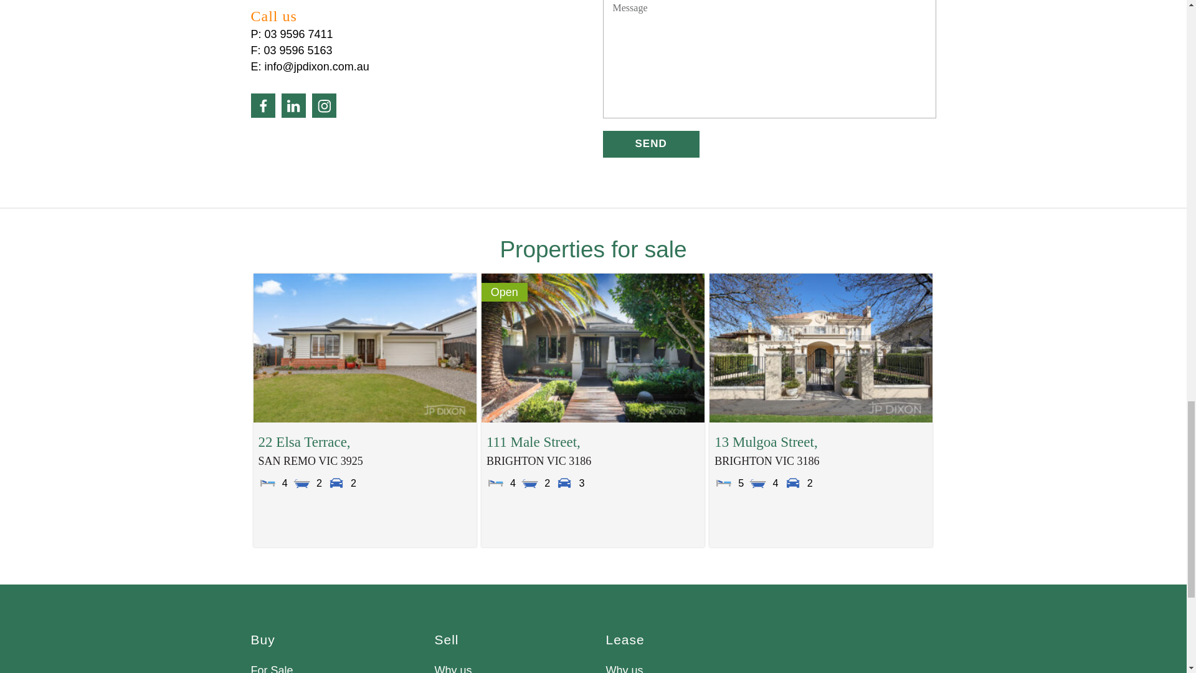 Image resolution: width=1196 pixels, height=673 pixels. I want to click on Parking Spaces, so click(336, 482).